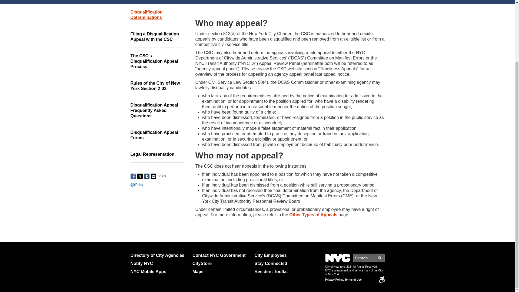  I want to click on Other Types of Appeals, so click(313, 215).